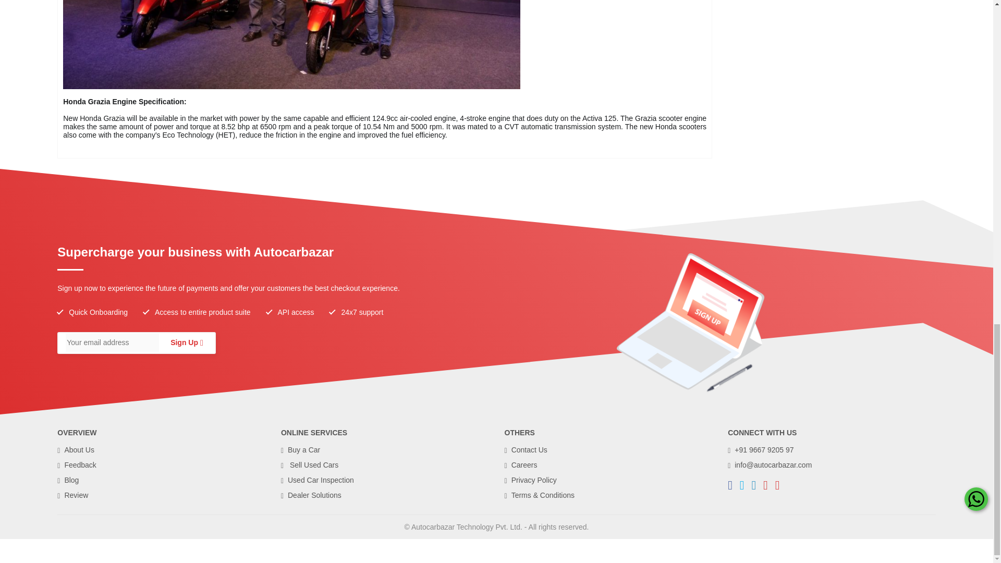 The height and width of the screenshot is (563, 1001). Describe the element at coordinates (76, 465) in the screenshot. I see `Feedback` at that location.